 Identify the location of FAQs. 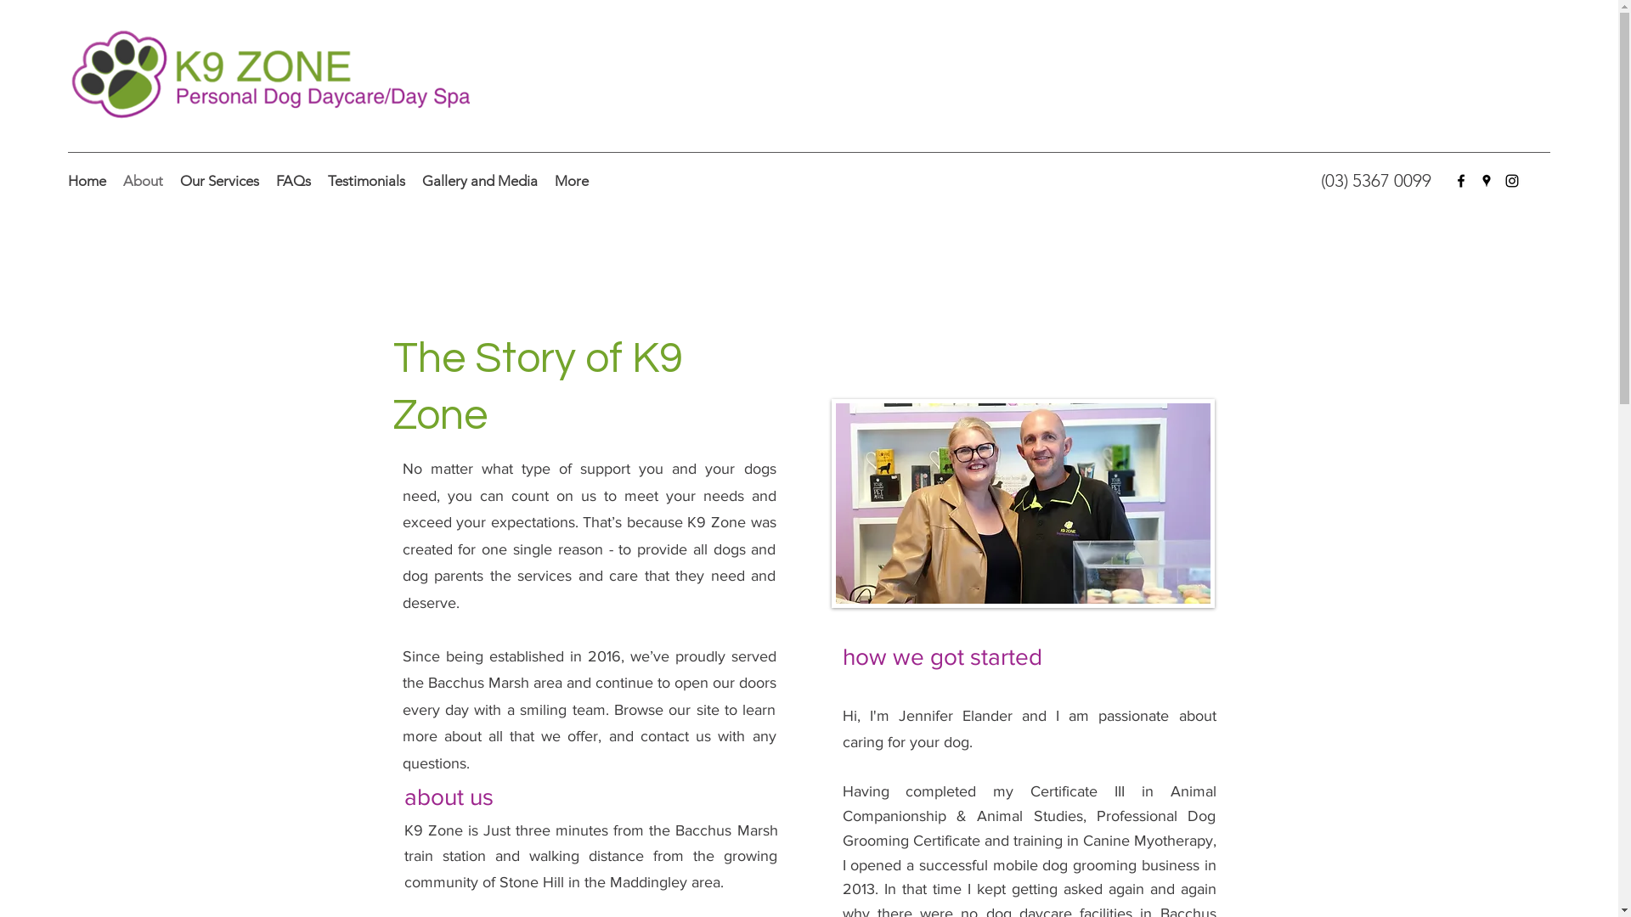
(294, 181).